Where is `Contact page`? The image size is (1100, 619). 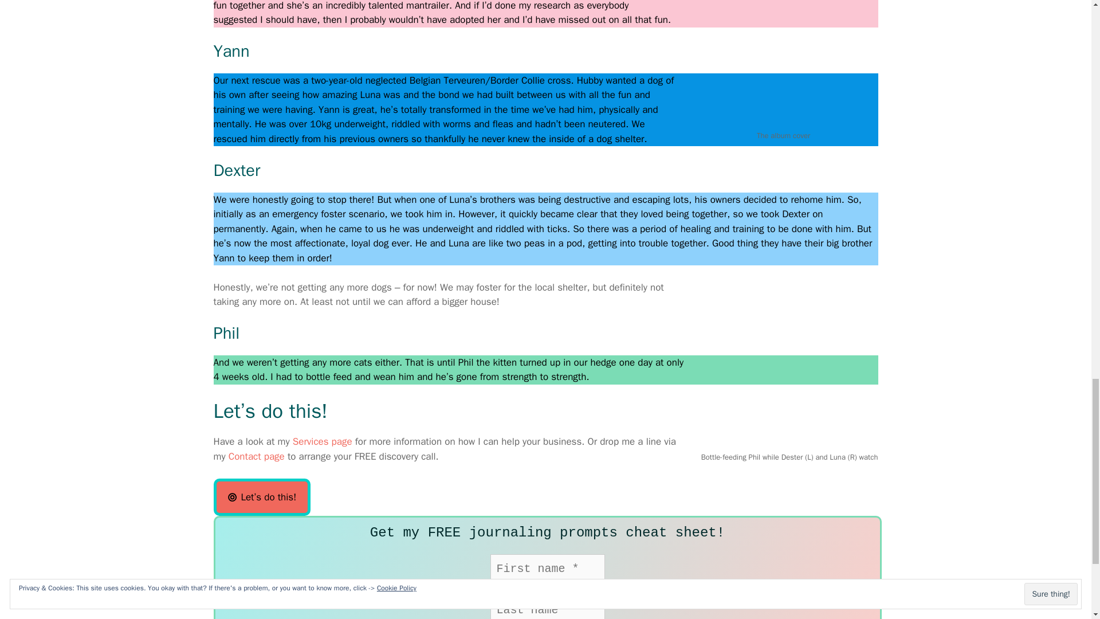
Contact page is located at coordinates (257, 456).